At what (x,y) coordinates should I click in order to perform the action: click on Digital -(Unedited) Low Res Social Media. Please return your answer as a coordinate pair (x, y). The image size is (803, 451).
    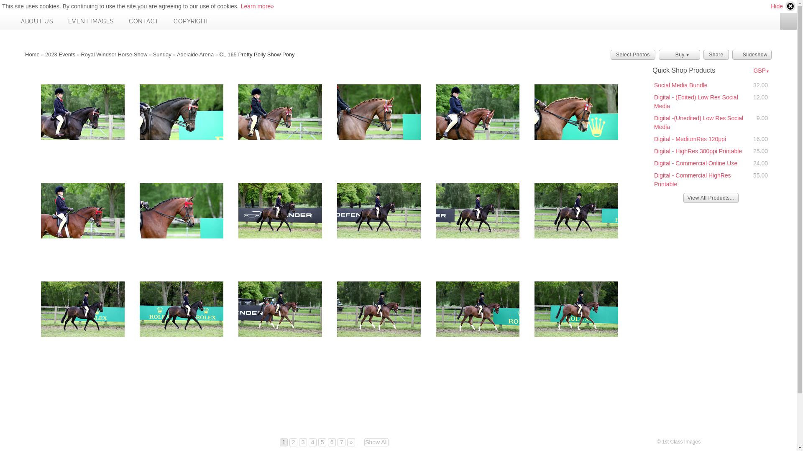
    Looking at the image, I should click on (698, 122).